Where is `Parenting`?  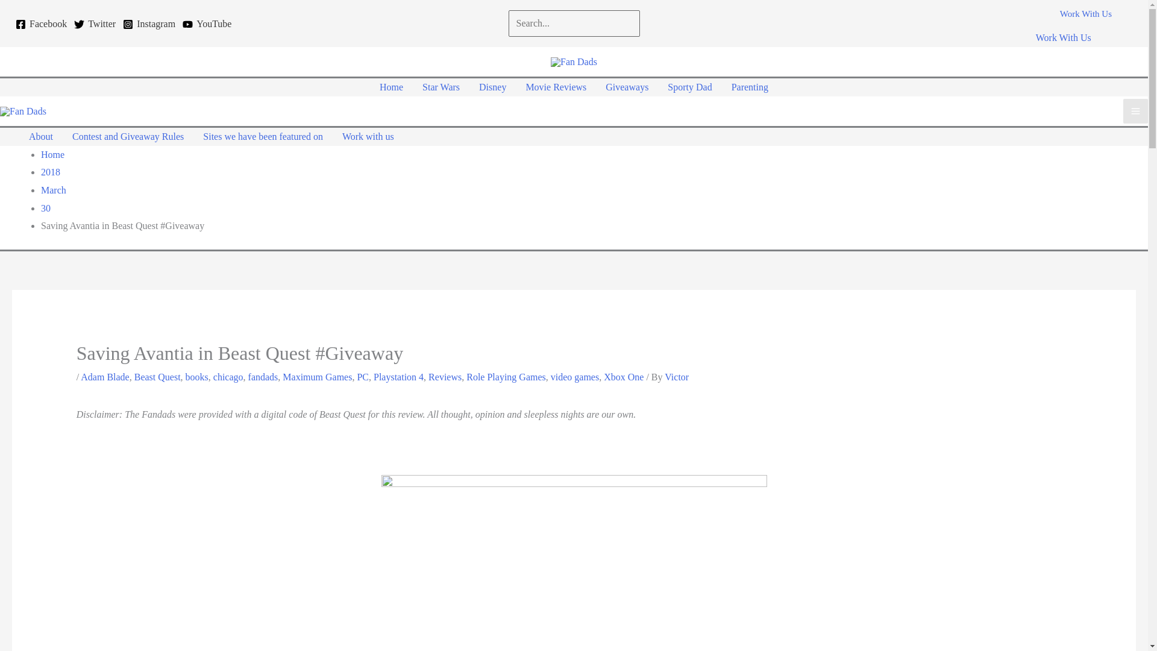
Parenting is located at coordinates (750, 87).